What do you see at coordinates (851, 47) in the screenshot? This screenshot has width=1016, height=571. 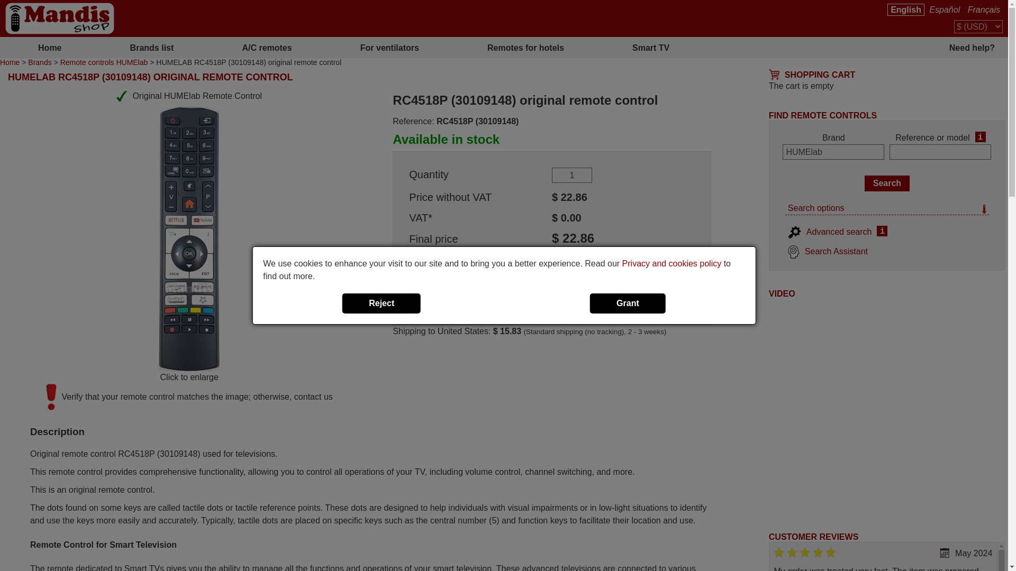 I see `Need help?` at bounding box center [851, 47].